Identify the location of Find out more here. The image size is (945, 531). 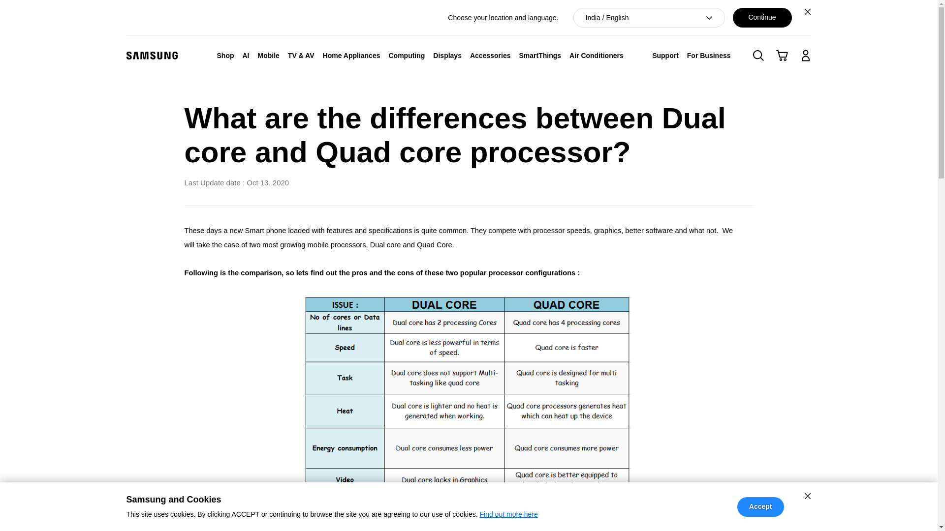
(508, 514).